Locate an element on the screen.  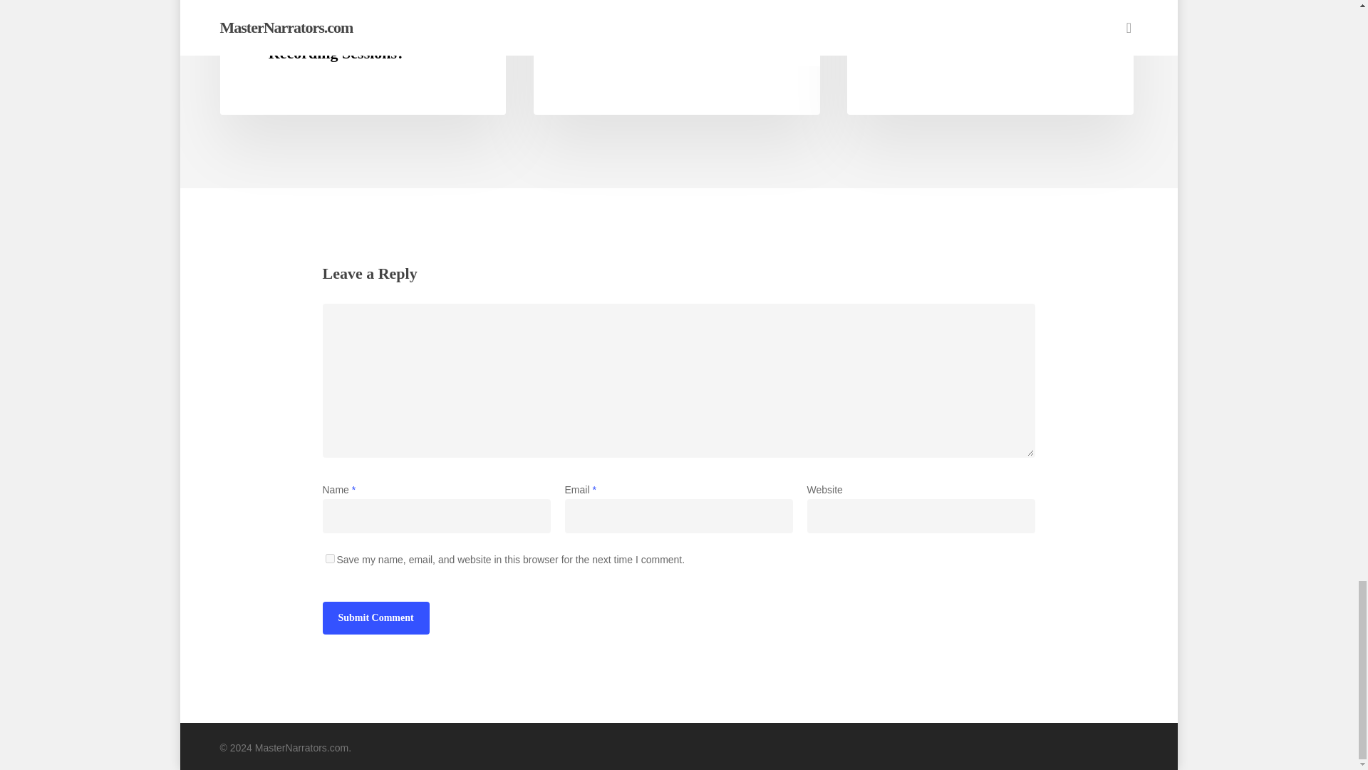
Submit Comment is located at coordinates (375, 617).